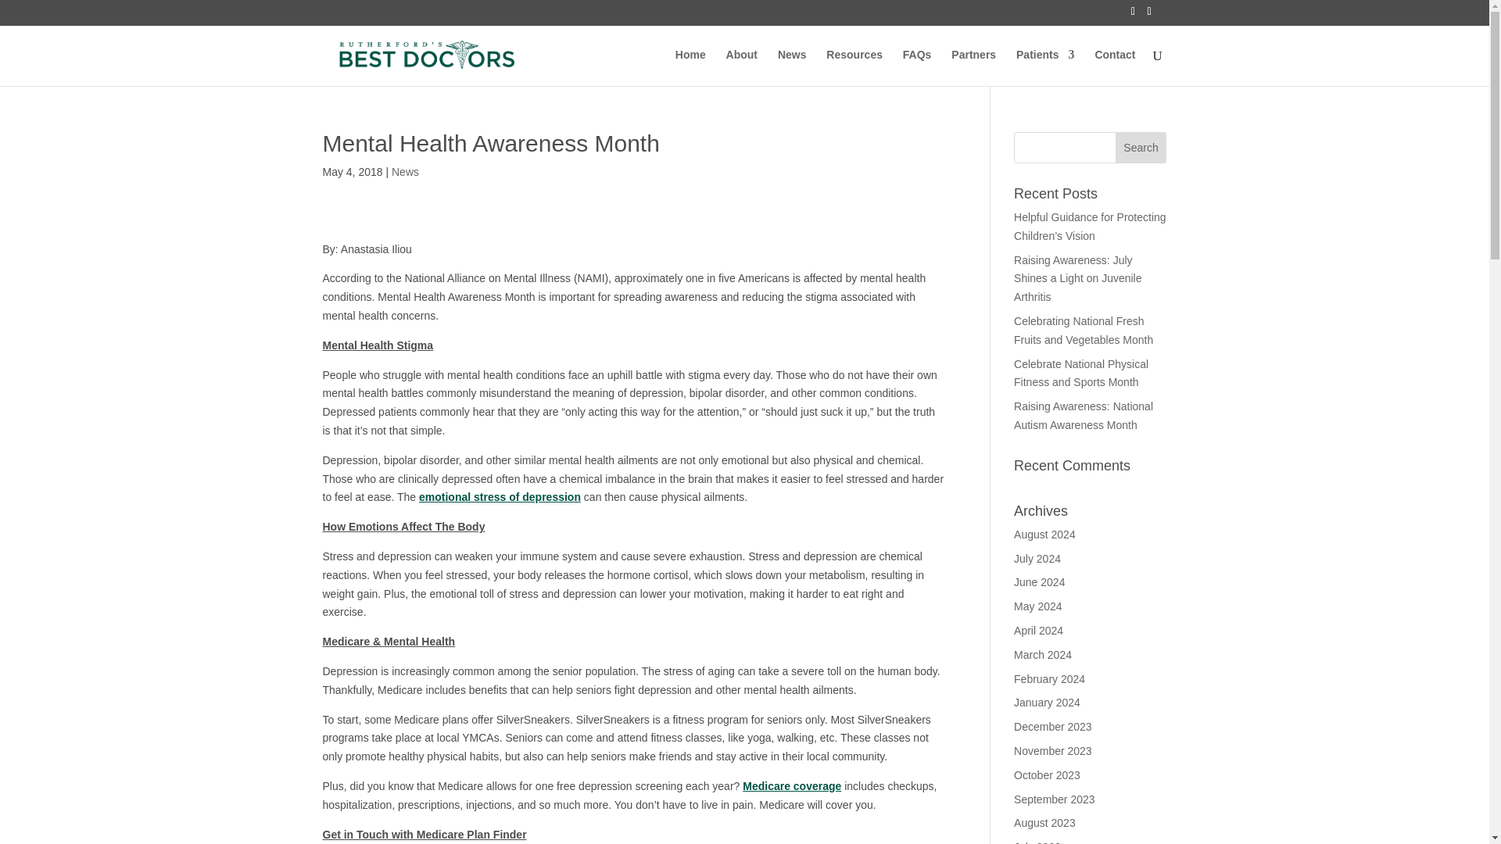  I want to click on December 2023, so click(1053, 727).